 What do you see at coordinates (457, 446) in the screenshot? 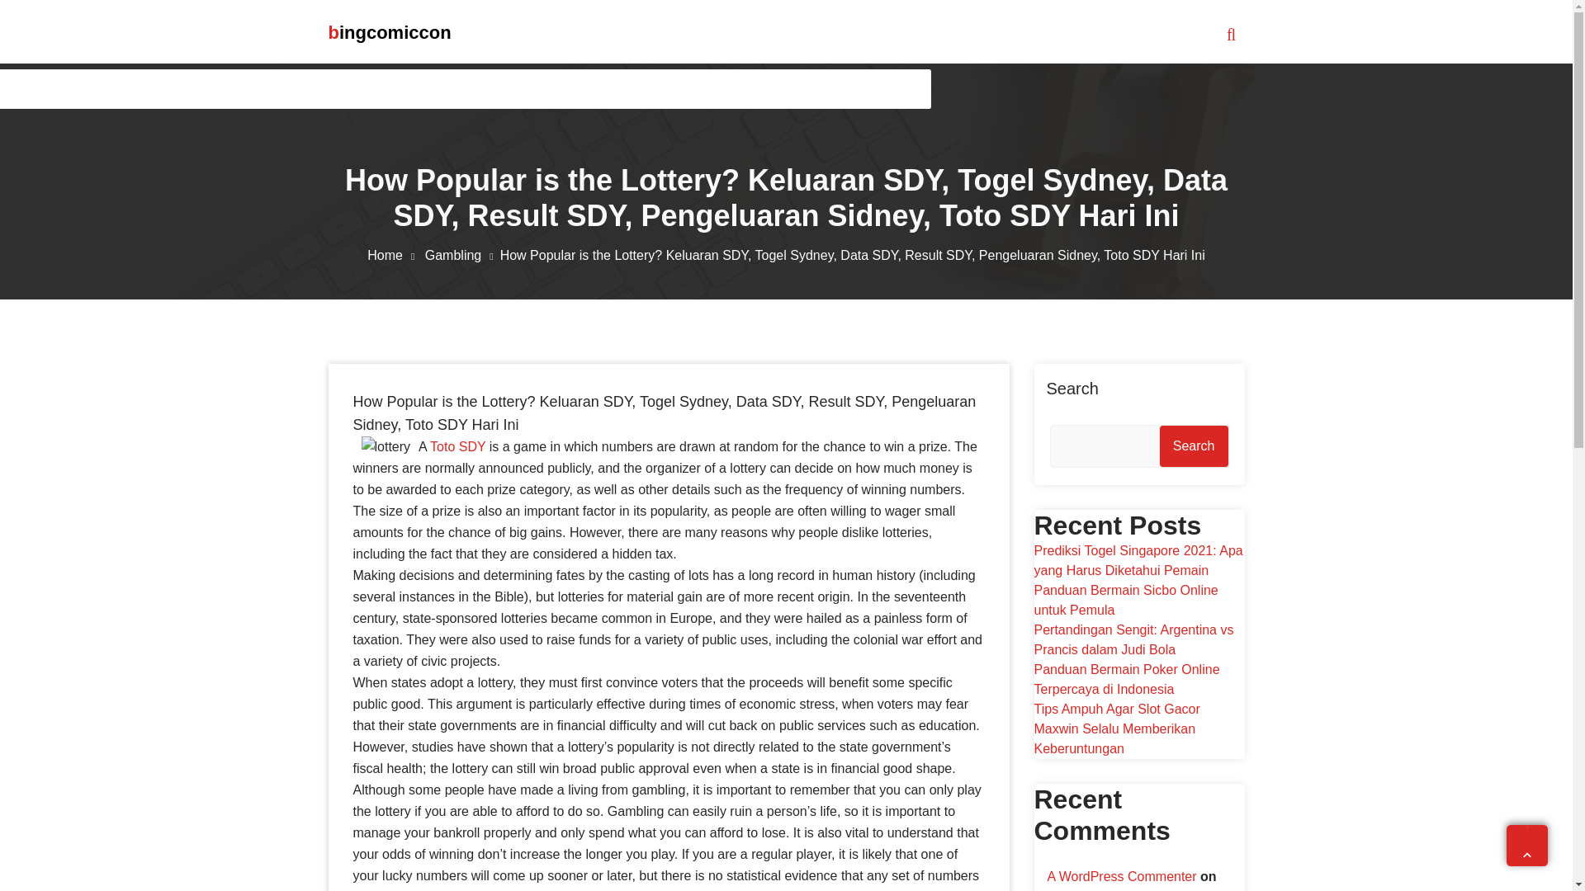
I see `Toto SDY` at bounding box center [457, 446].